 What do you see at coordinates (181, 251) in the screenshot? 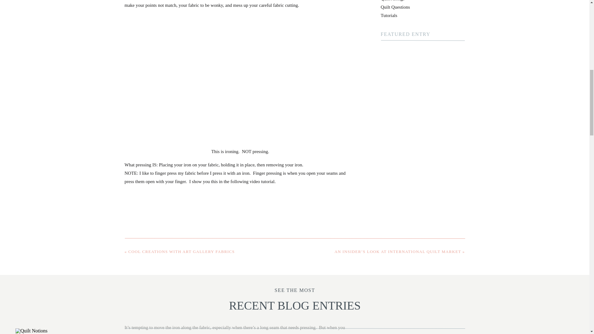
I see `COOL CREATIONS WITH ART GALLERY FABRICS` at bounding box center [181, 251].